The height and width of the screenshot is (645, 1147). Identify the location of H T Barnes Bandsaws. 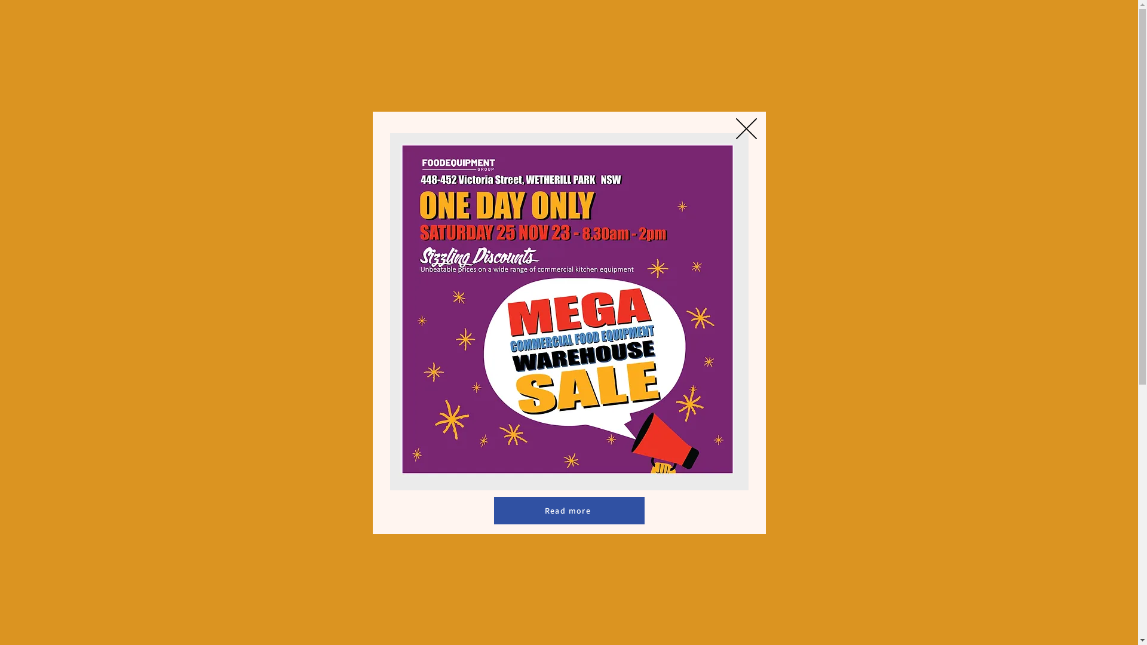
(141, 352).